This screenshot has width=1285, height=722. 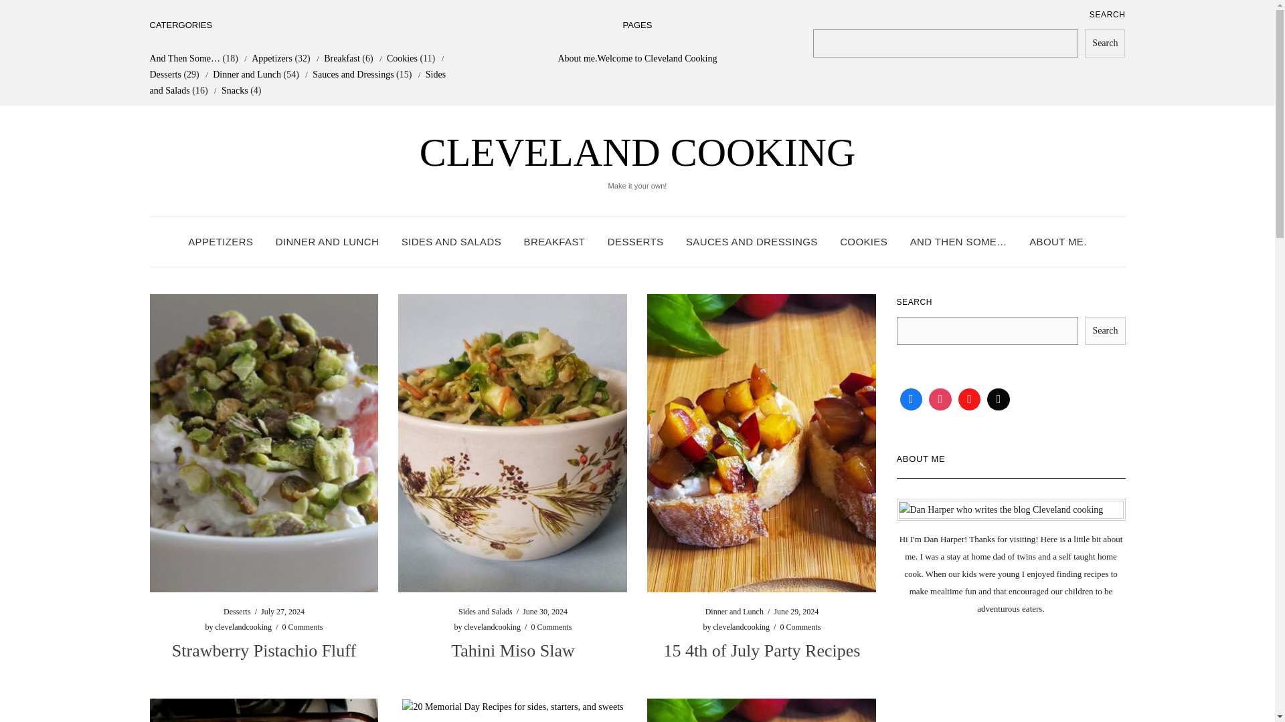 What do you see at coordinates (762, 651) in the screenshot?
I see `15 4th of July Party Recipes` at bounding box center [762, 651].